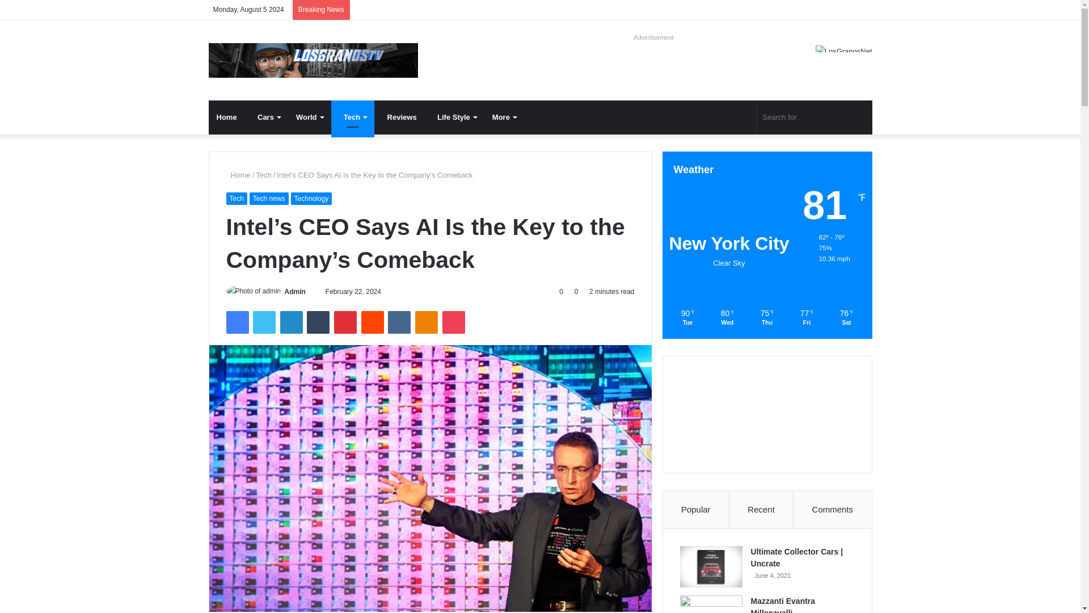 This screenshot has height=613, width=1089. Describe the element at coordinates (310, 117) in the screenshot. I see `World` at that location.